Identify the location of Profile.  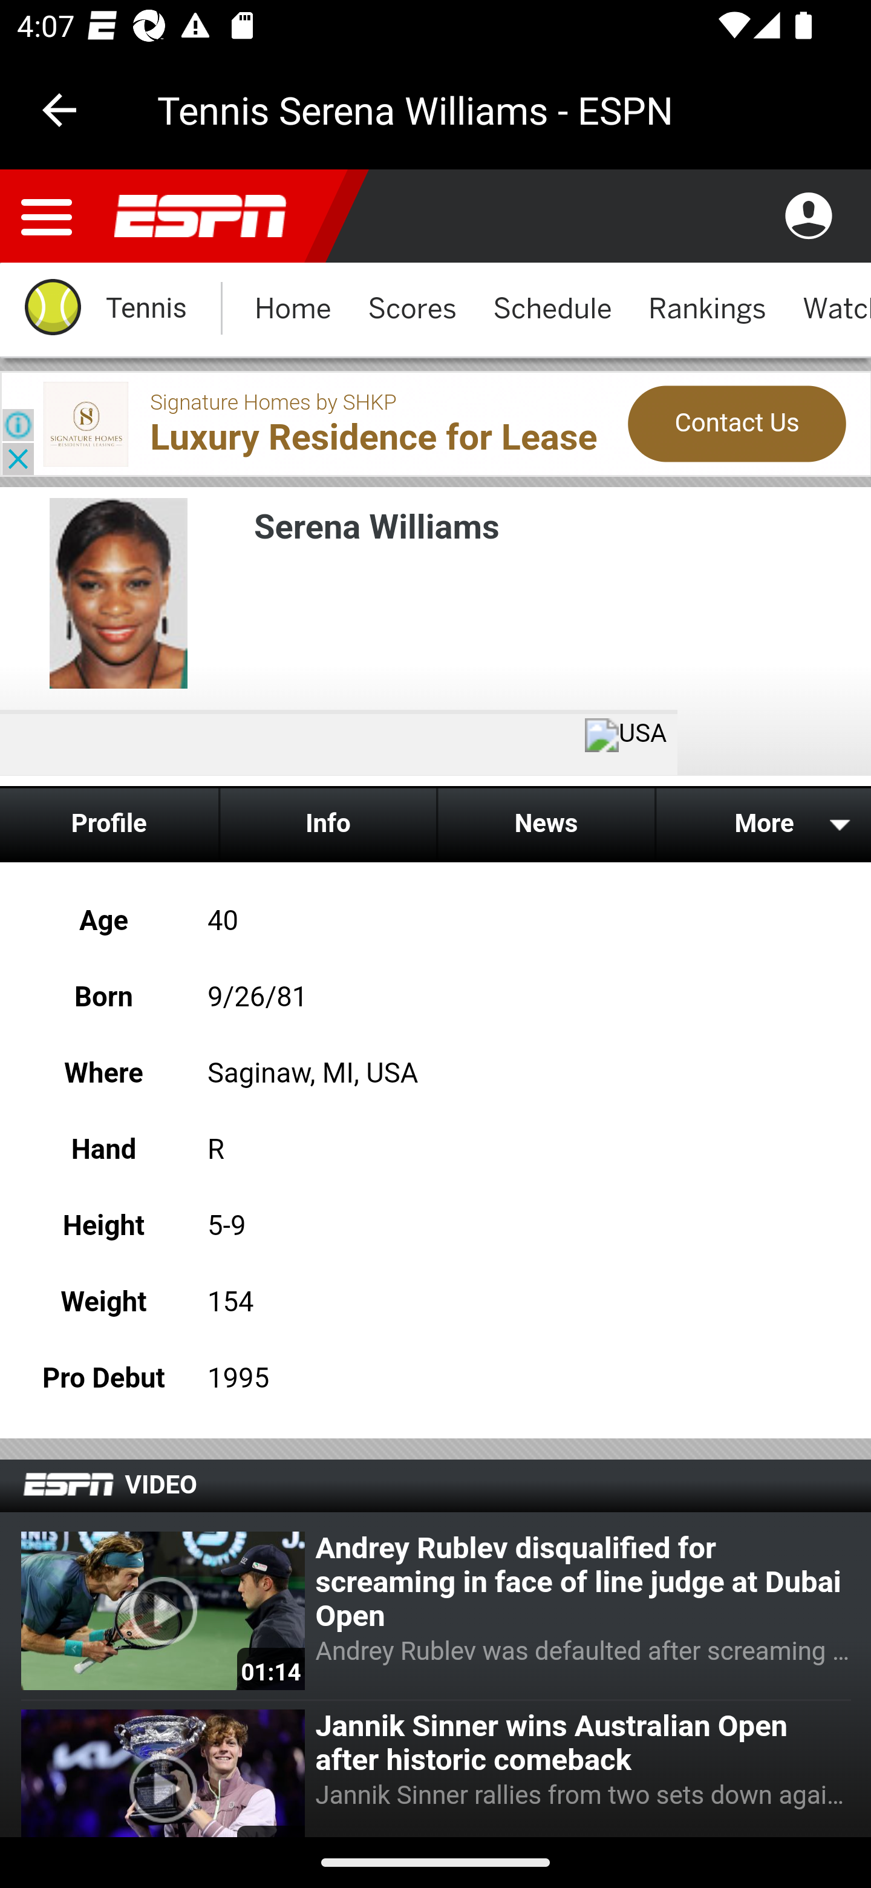
(110, 823).